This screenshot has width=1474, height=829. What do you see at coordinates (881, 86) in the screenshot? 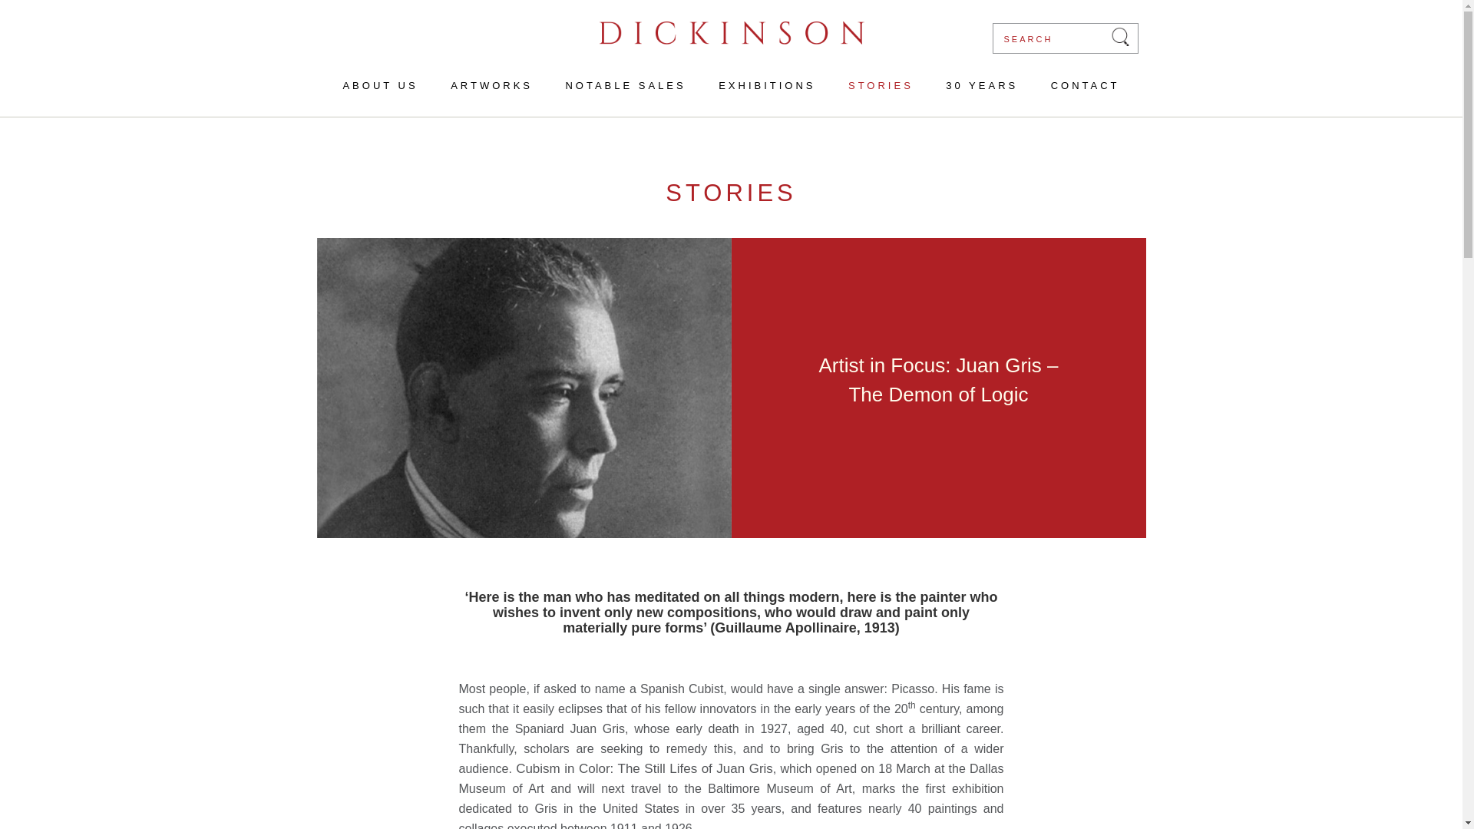
I see `STORIES` at bounding box center [881, 86].